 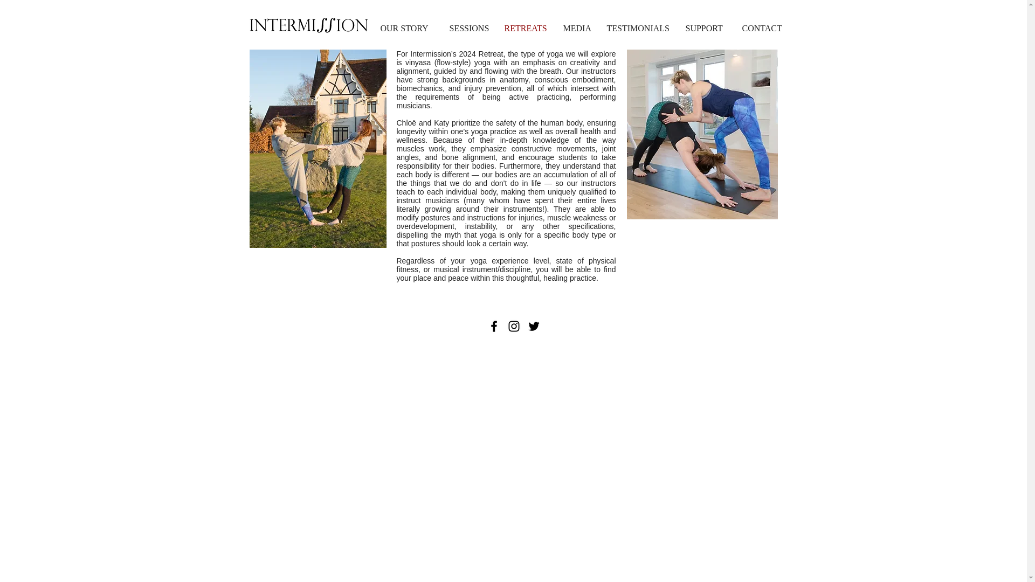 I want to click on CONTACT, so click(x=764, y=28).